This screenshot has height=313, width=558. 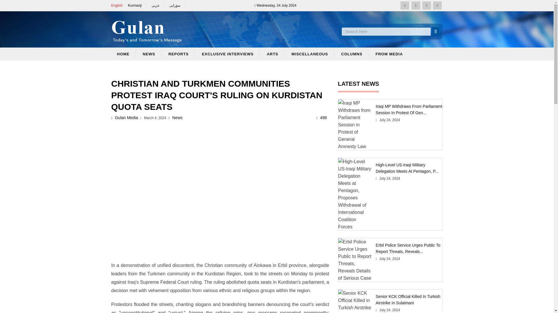 I want to click on Gulan Media, so click(x=124, y=118).